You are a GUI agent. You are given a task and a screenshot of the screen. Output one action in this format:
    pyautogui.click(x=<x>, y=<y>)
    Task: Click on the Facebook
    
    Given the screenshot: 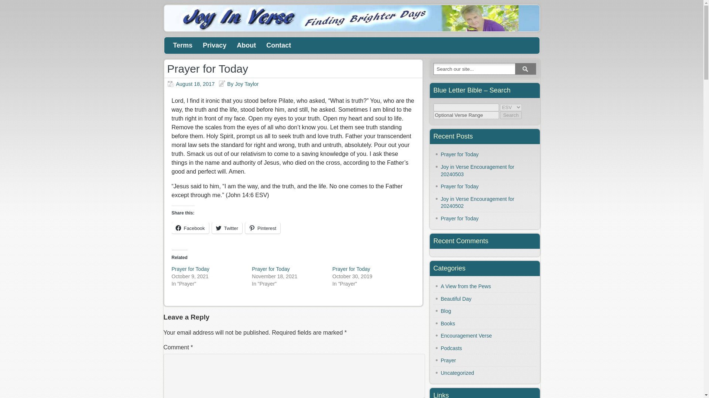 What is the action you would take?
    pyautogui.click(x=190, y=228)
    